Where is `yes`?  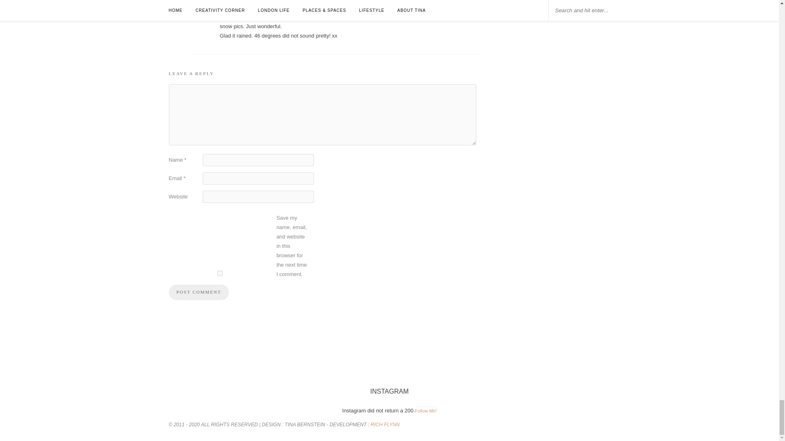
yes is located at coordinates (220, 274).